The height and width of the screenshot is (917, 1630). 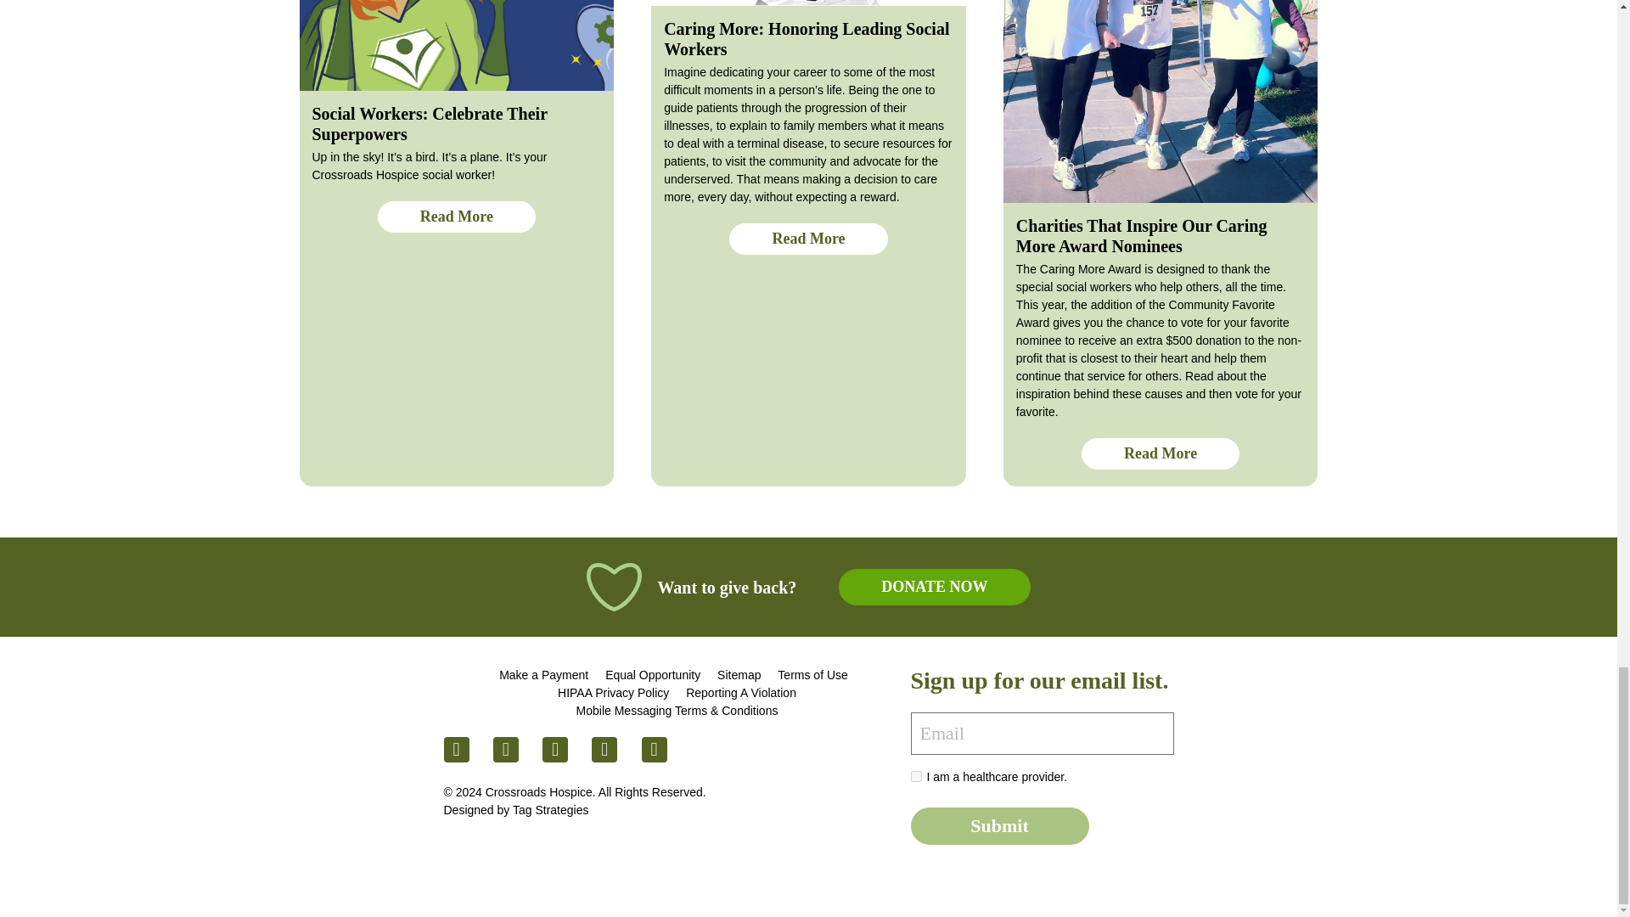 I want to click on true, so click(x=915, y=776).